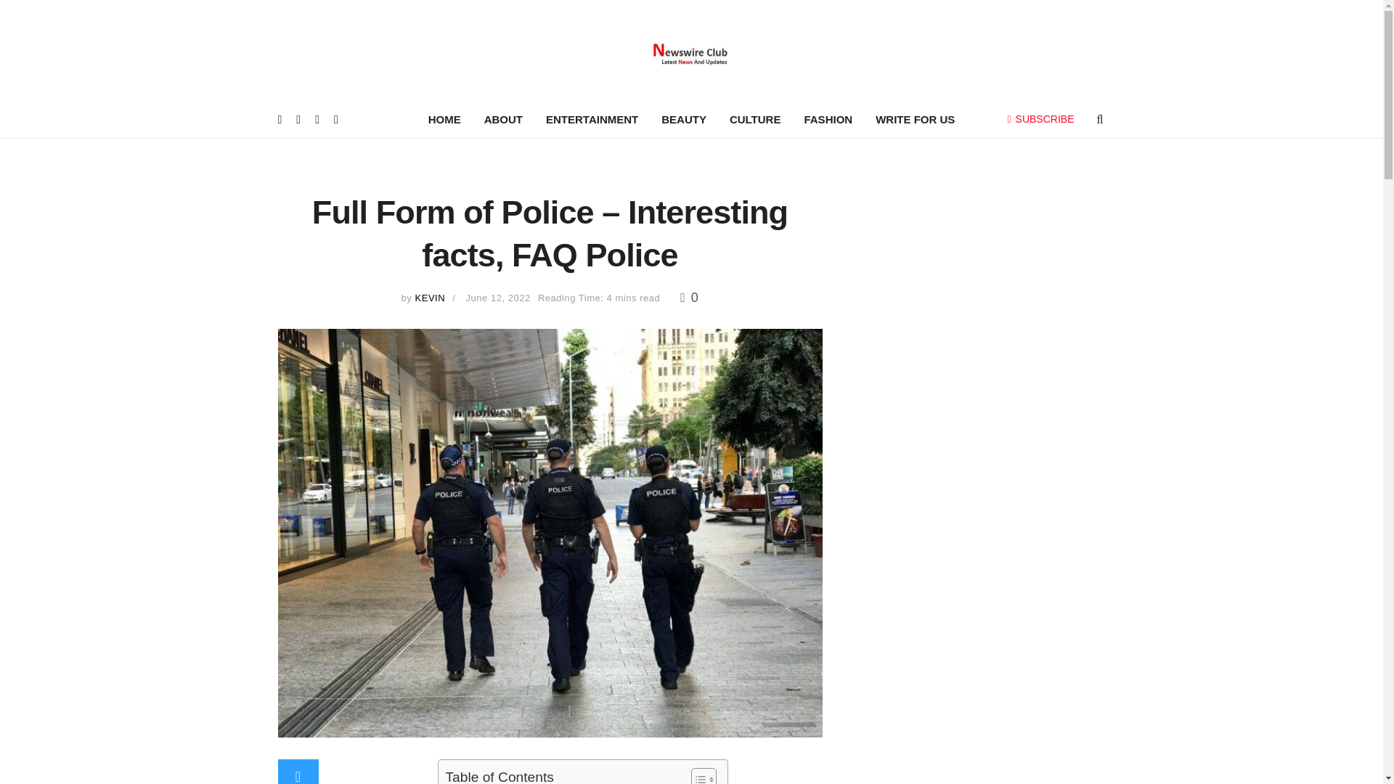  What do you see at coordinates (498, 298) in the screenshot?
I see `June 12, 2022` at bounding box center [498, 298].